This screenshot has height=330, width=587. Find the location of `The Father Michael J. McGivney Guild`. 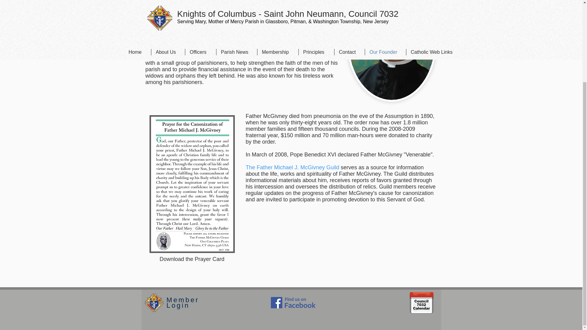

The Father Michael J. McGivney Guild is located at coordinates (292, 167).